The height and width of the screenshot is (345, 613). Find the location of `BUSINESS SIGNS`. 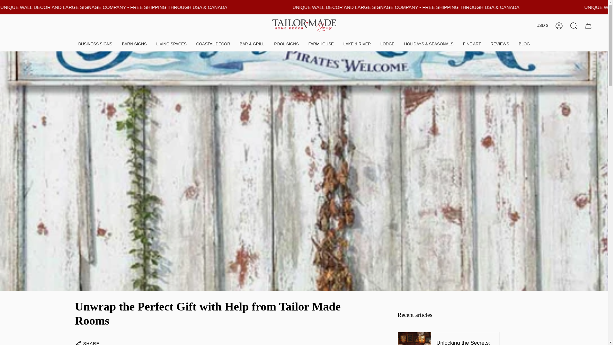

BUSINESS SIGNS is located at coordinates (95, 44).